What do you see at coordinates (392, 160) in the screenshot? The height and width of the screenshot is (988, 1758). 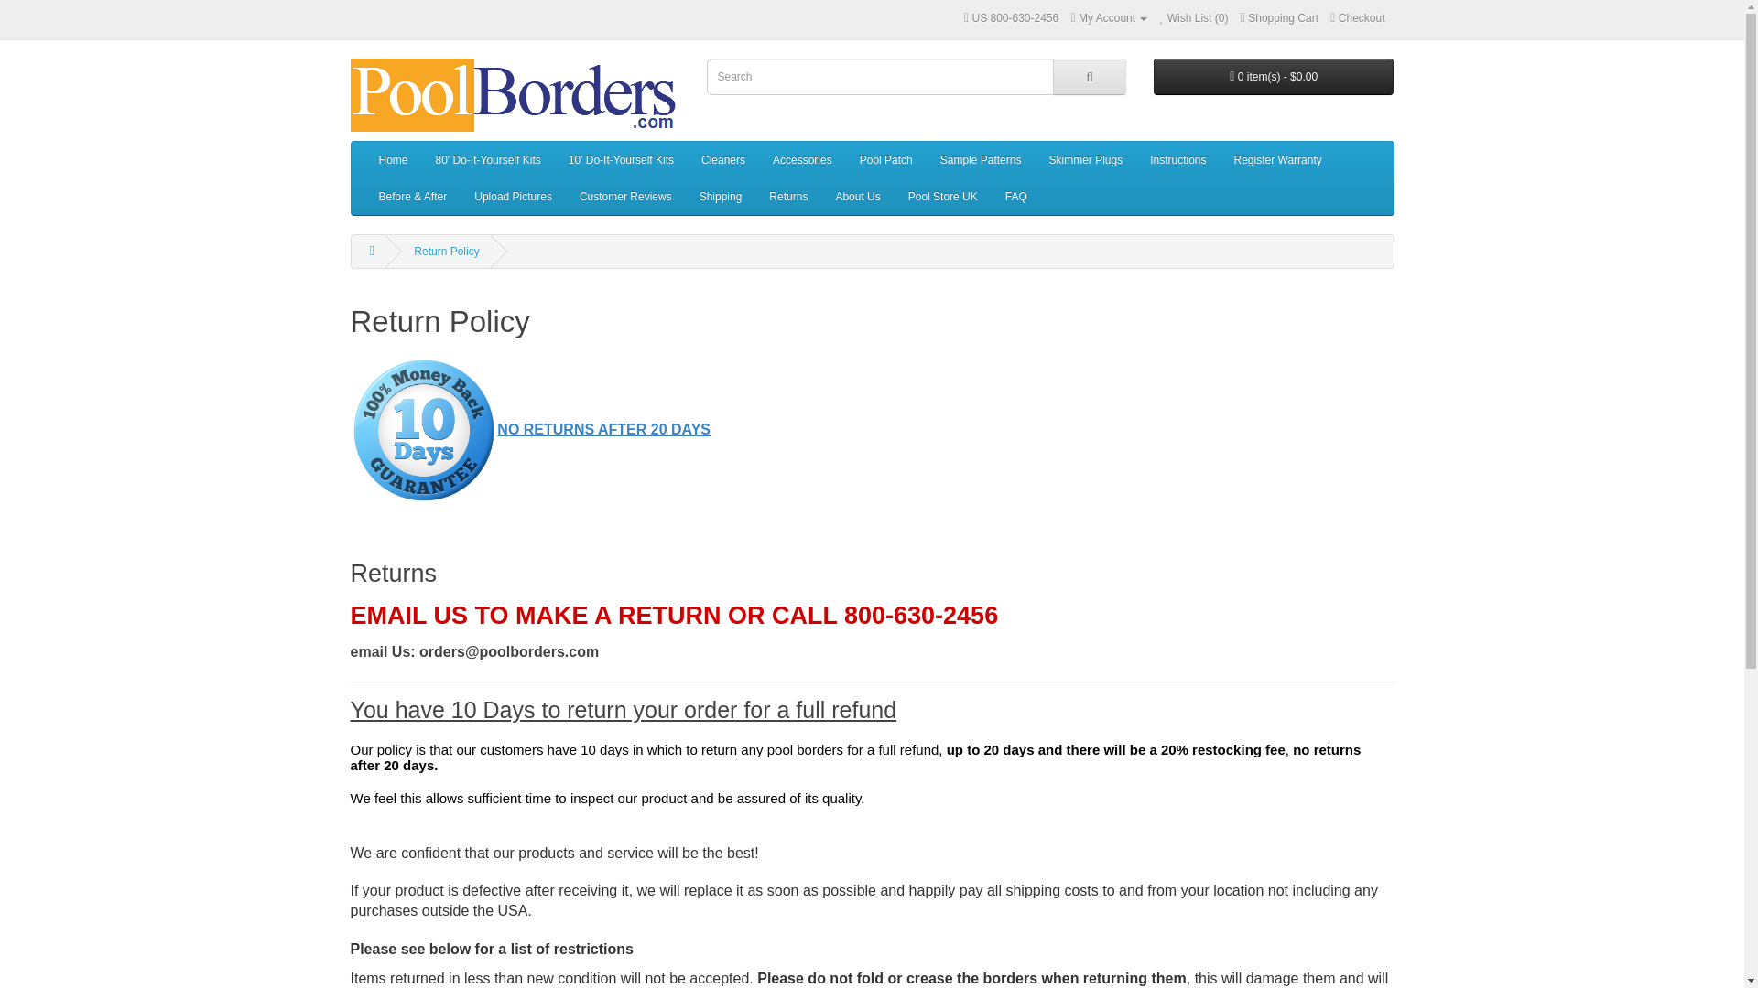 I see `Home` at bounding box center [392, 160].